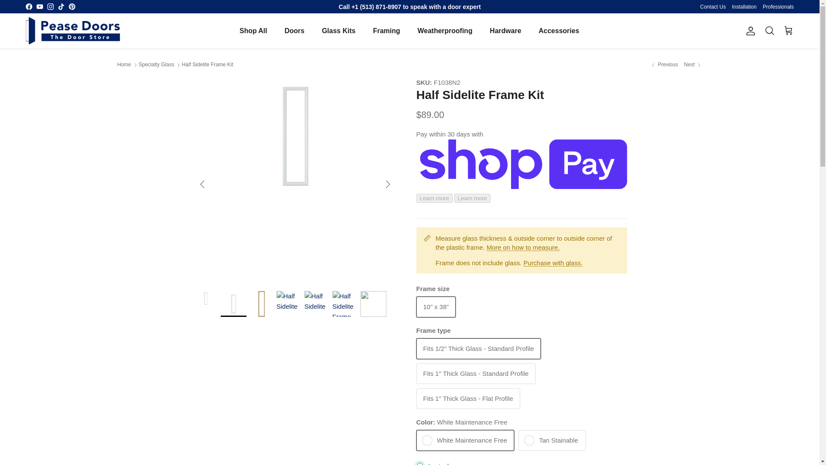  I want to click on Professionals, so click(778, 7).